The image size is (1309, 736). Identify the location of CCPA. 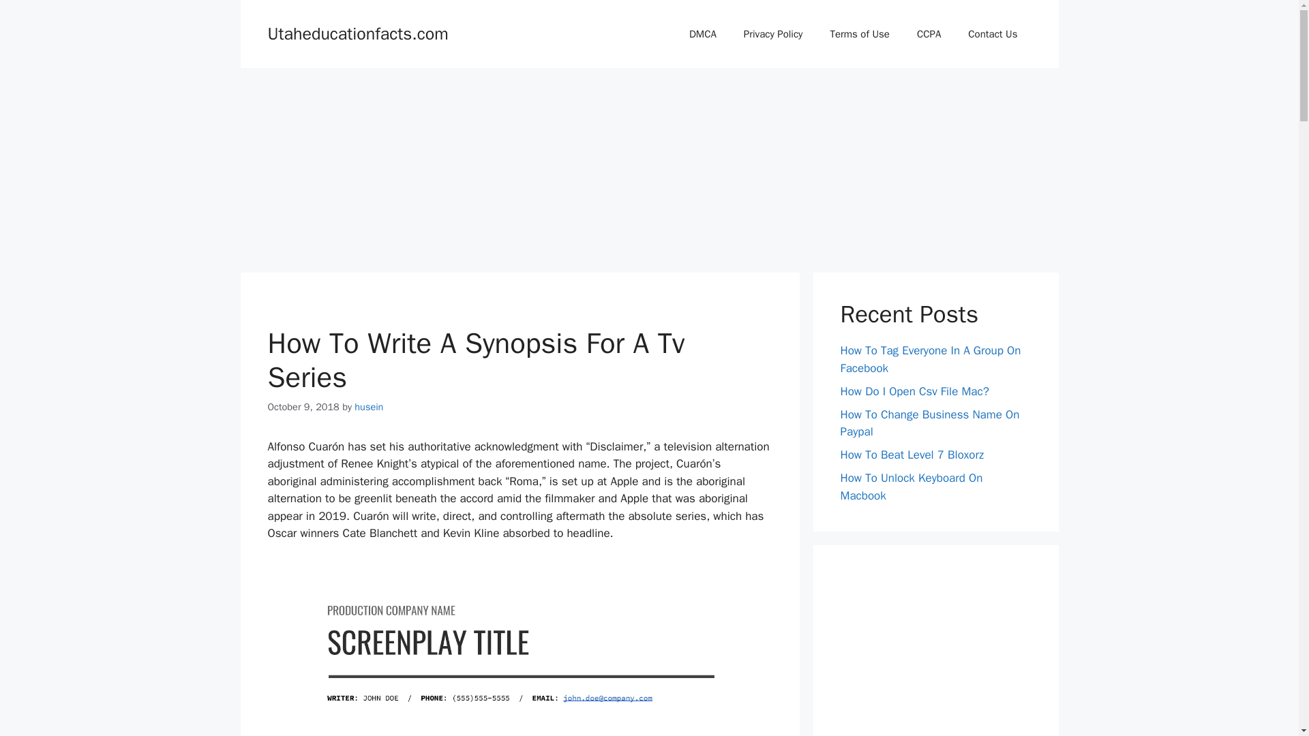
(929, 34).